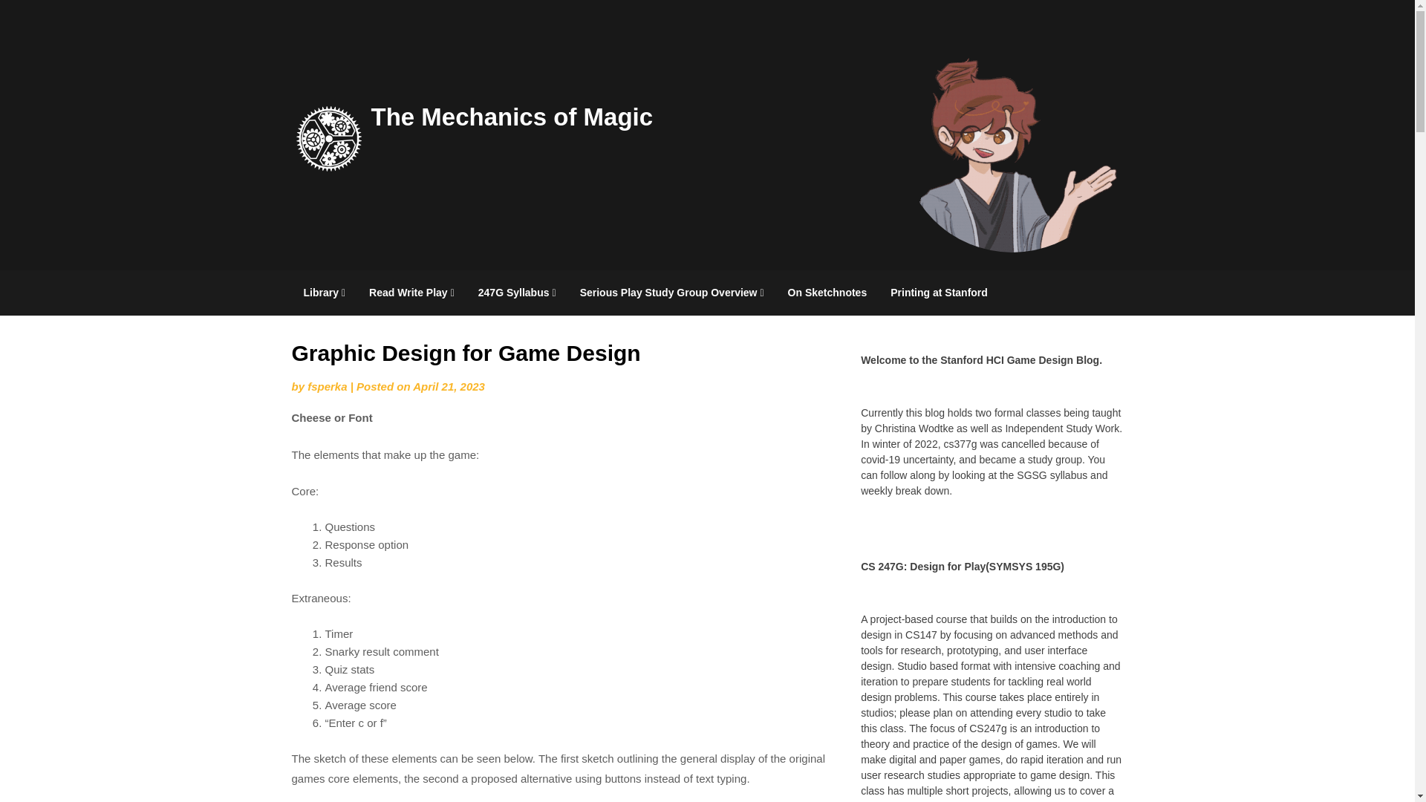  What do you see at coordinates (324, 293) in the screenshot?
I see `Library` at bounding box center [324, 293].